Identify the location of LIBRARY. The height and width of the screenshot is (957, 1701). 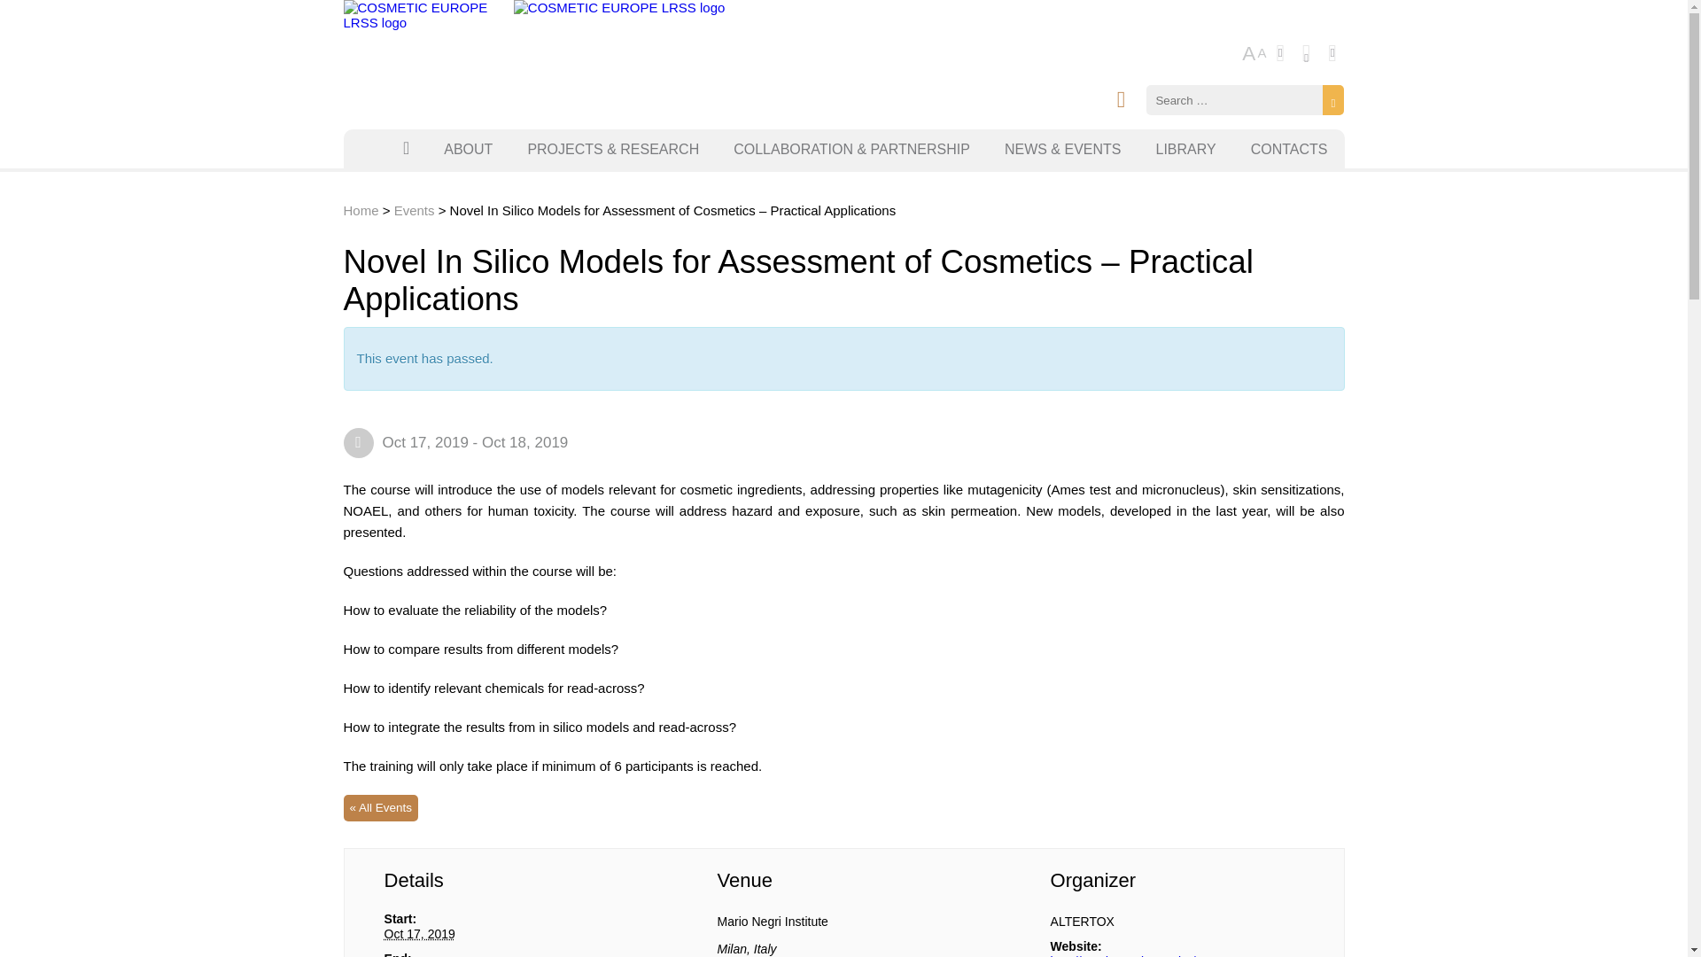
(1186, 149).